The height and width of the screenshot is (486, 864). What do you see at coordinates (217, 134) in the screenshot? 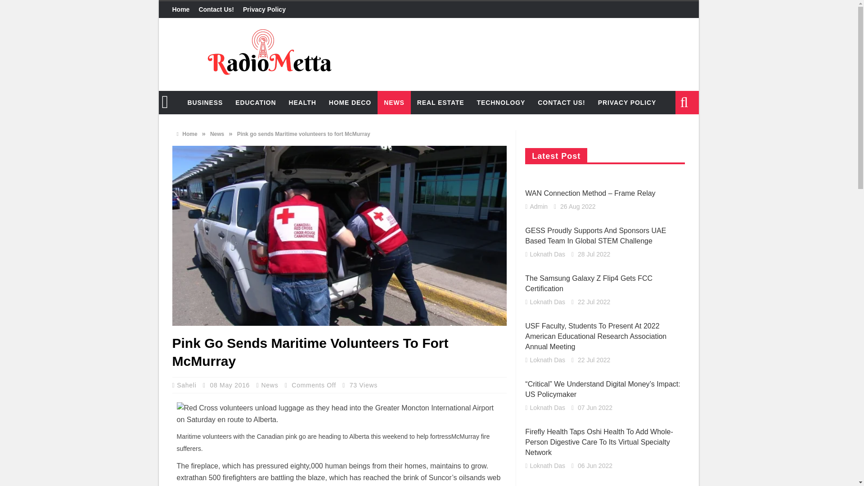
I see `News` at bounding box center [217, 134].